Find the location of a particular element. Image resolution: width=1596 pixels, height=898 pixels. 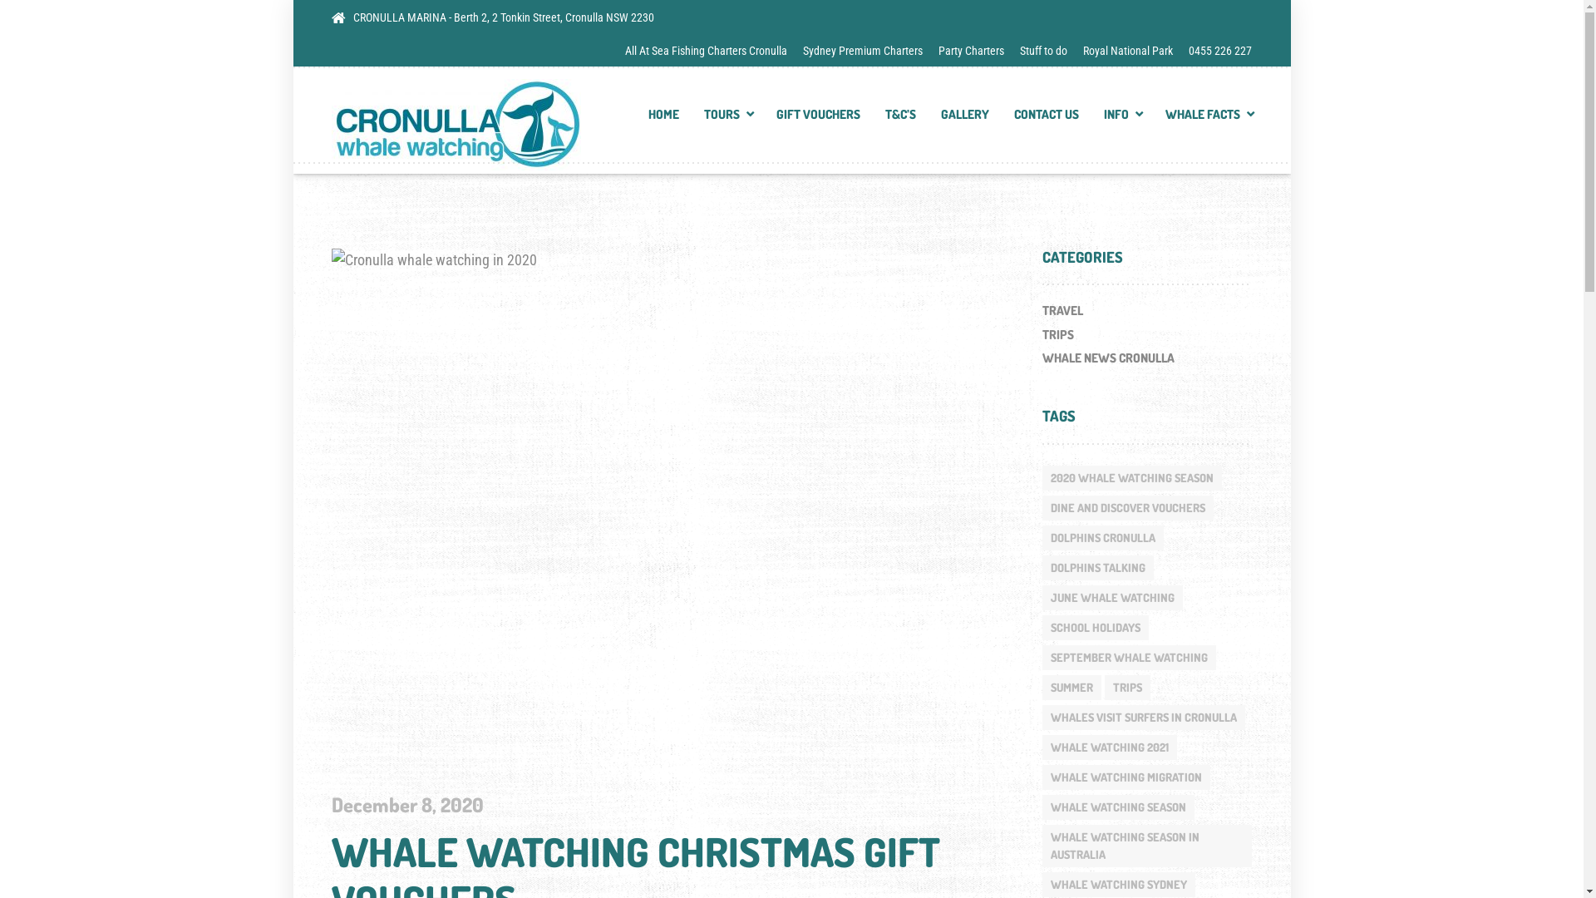

SEPTEMBER WHALE WATCHING is located at coordinates (1129, 658).